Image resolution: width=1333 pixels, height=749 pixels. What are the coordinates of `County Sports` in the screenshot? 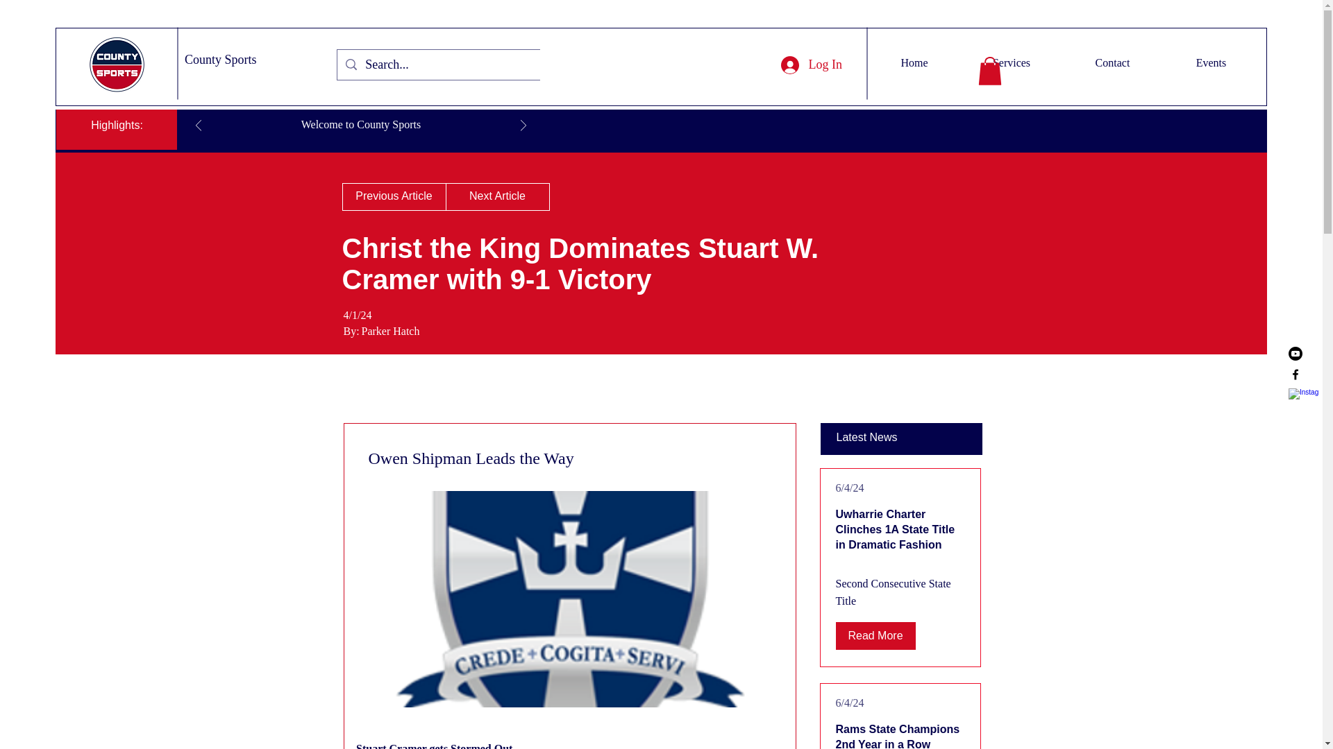 It's located at (221, 60).